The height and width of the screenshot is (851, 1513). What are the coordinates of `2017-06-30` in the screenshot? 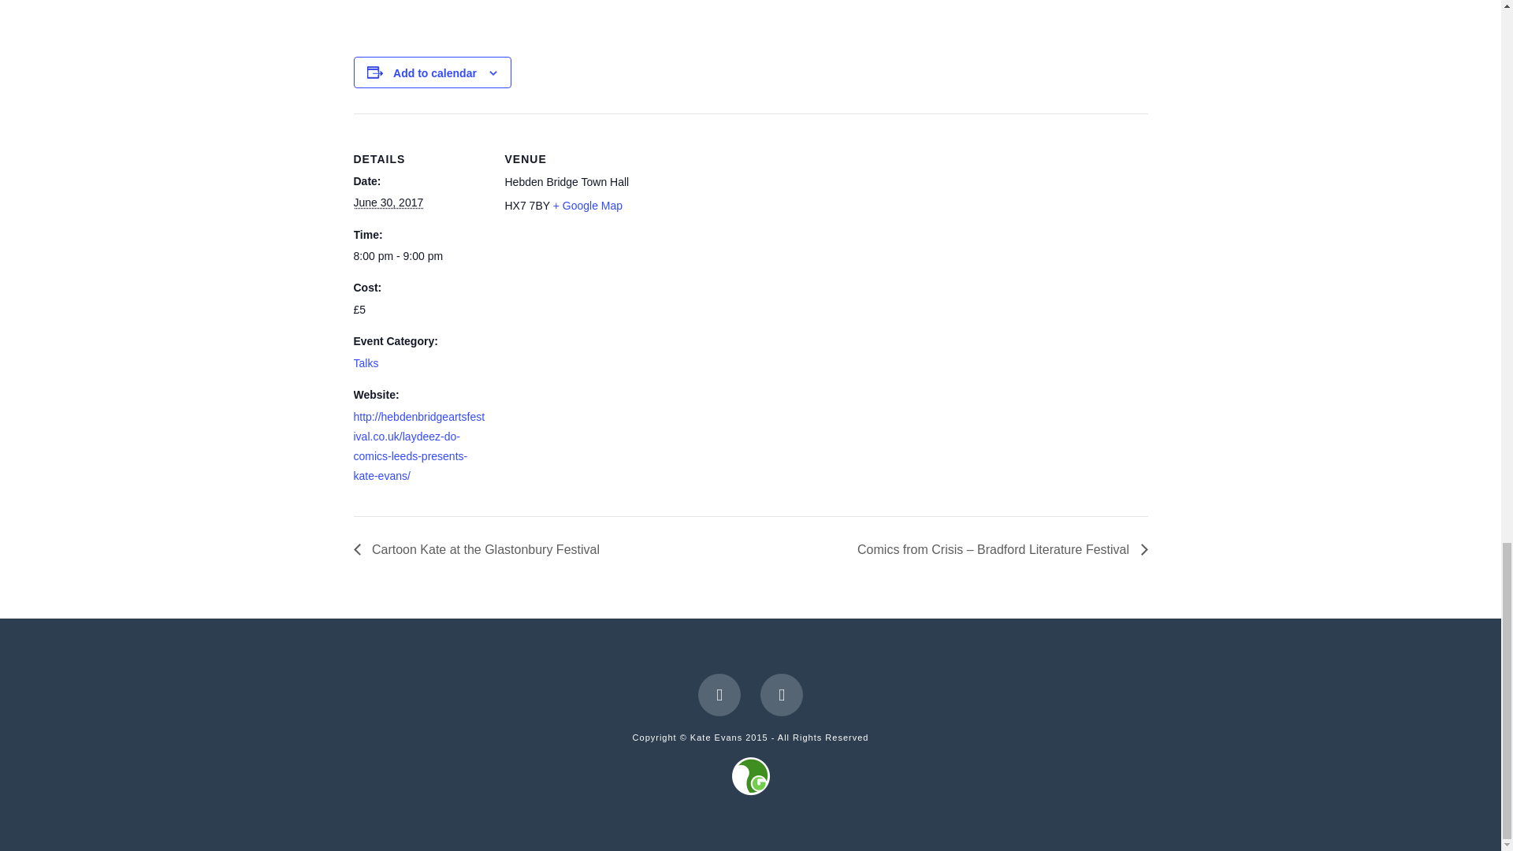 It's located at (419, 257).